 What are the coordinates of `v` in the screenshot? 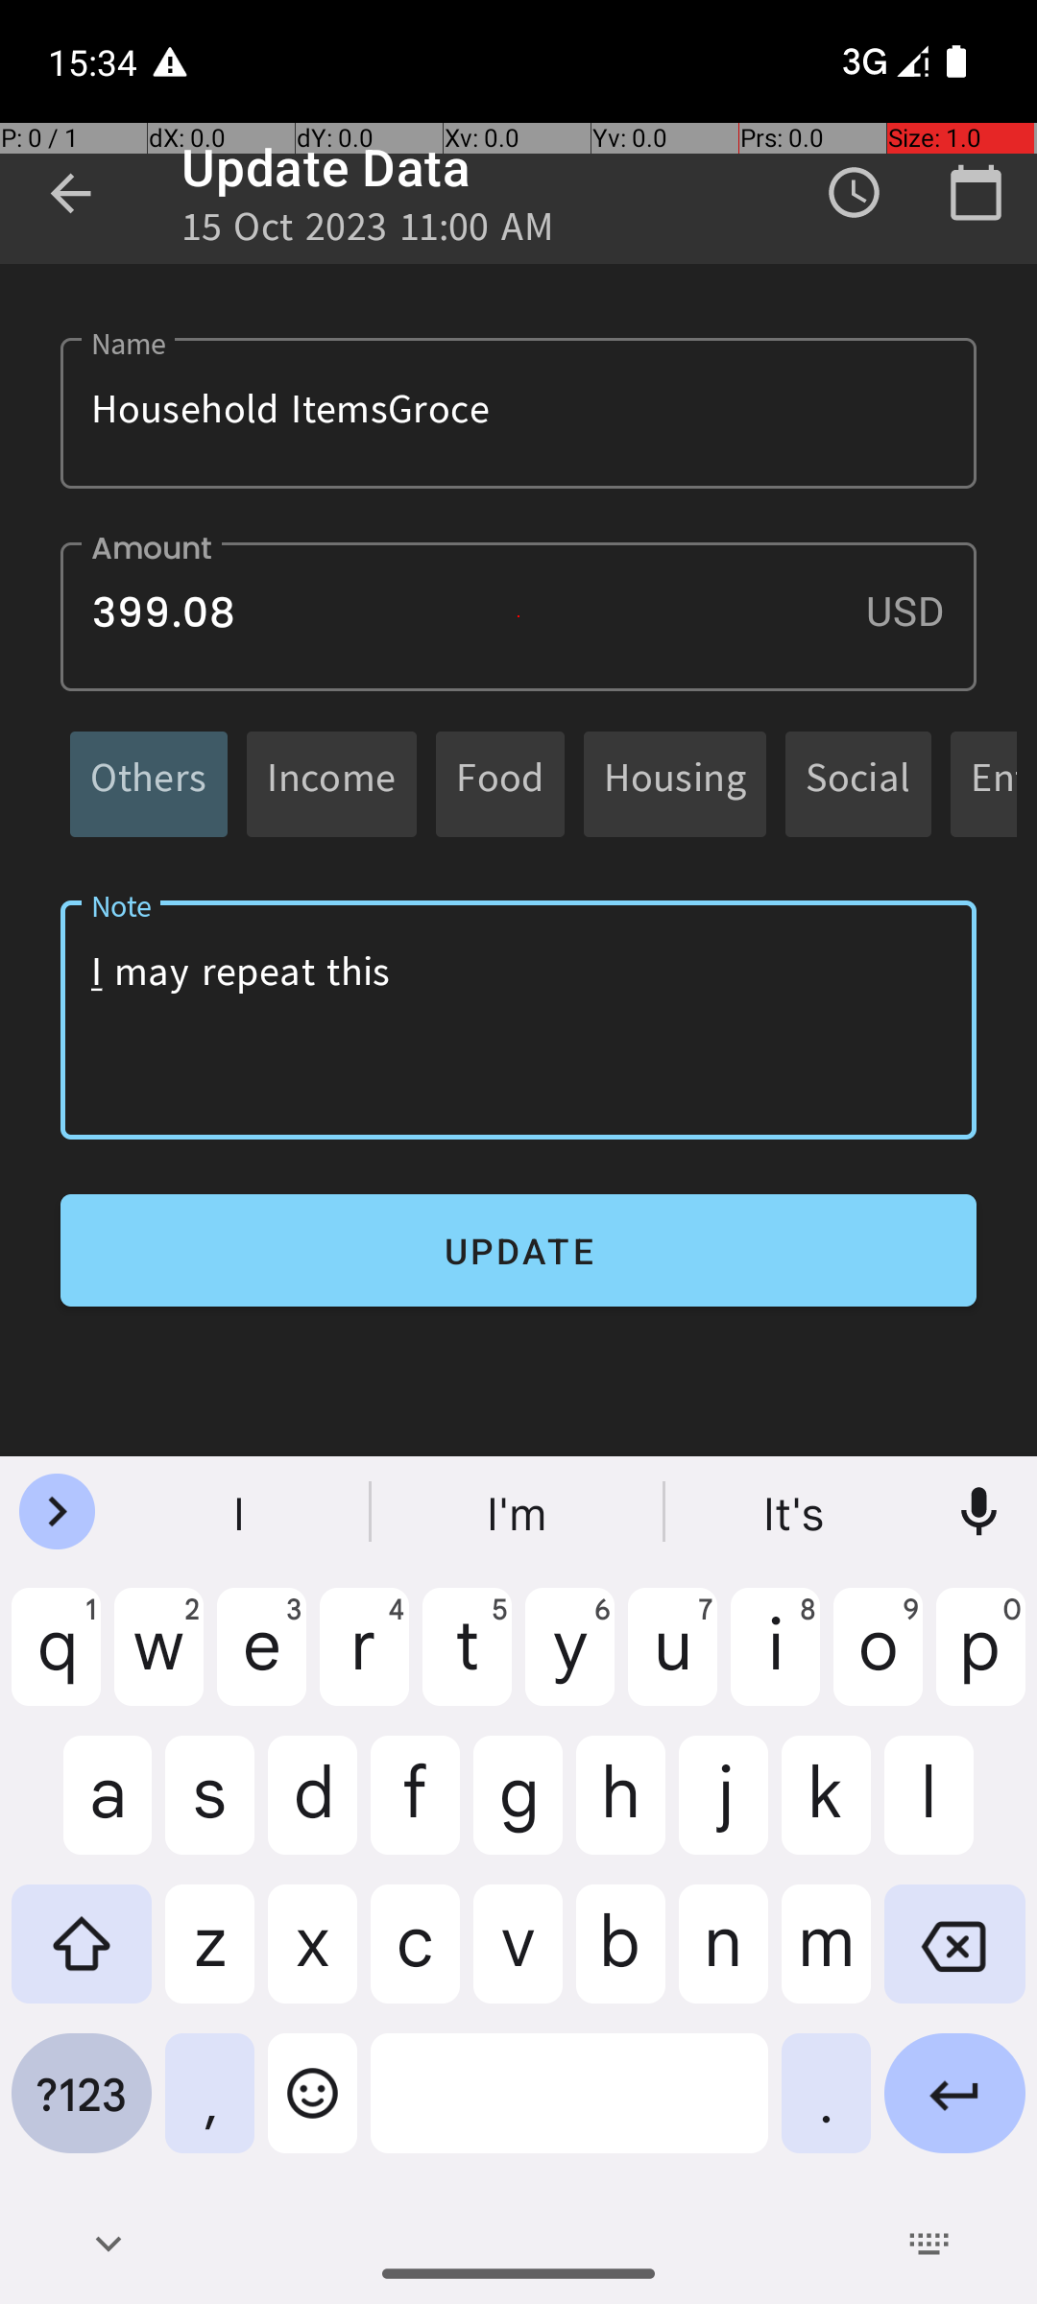 It's located at (518, 1958).